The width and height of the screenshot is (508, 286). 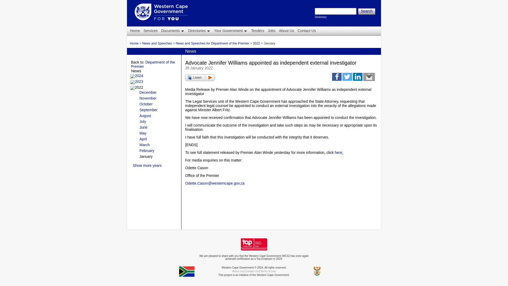 What do you see at coordinates (271, 31) in the screenshot?
I see `2024` at bounding box center [271, 31].